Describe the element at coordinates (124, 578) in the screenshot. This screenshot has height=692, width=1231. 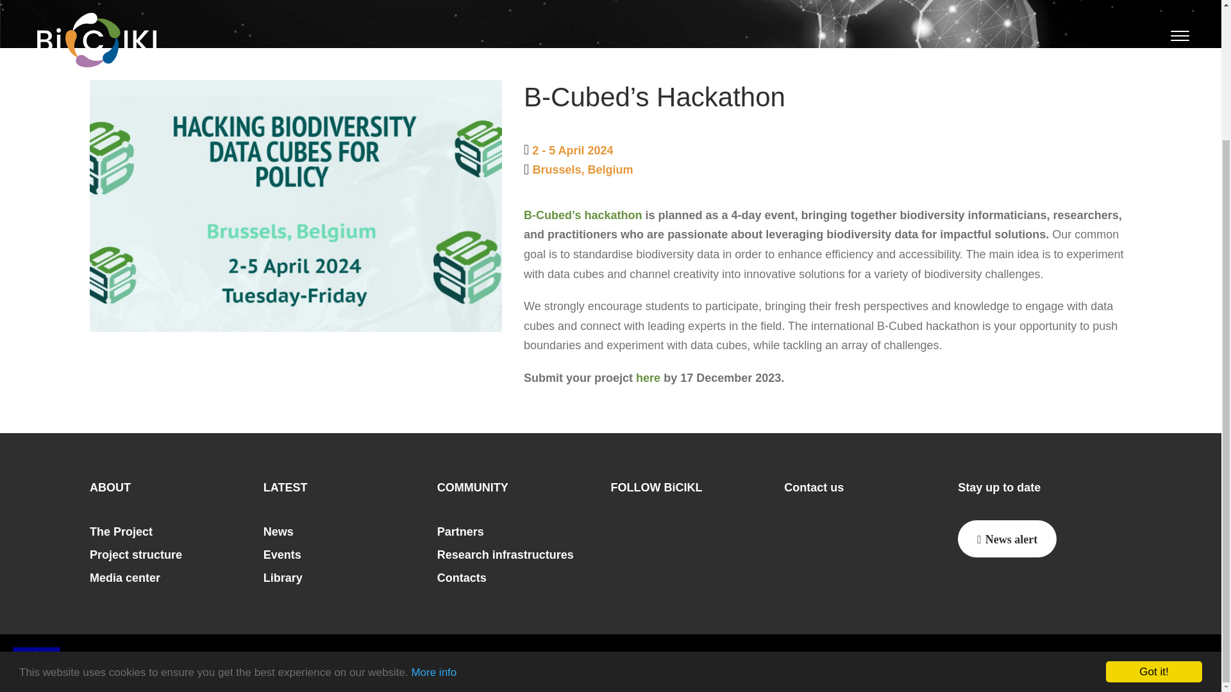
I see `Media center` at that location.